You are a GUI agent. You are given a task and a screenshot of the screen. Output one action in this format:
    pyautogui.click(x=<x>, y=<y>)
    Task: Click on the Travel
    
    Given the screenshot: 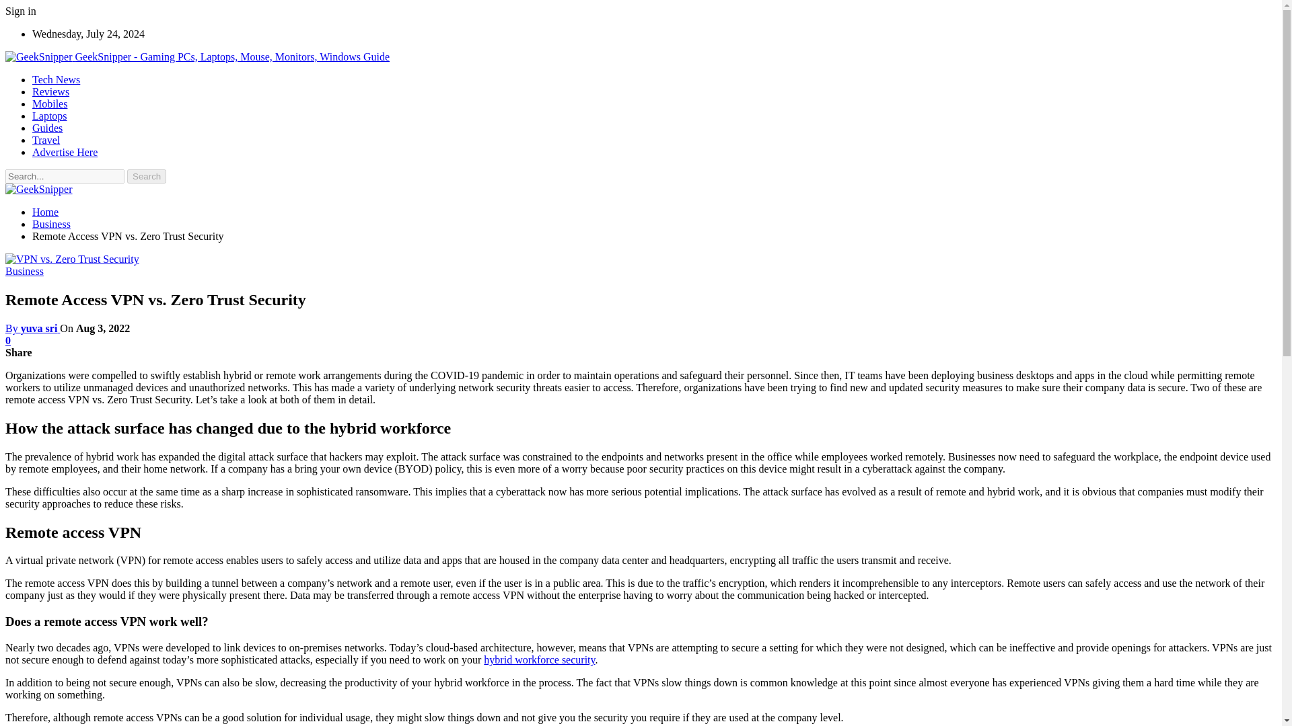 What is the action you would take?
    pyautogui.click(x=46, y=140)
    